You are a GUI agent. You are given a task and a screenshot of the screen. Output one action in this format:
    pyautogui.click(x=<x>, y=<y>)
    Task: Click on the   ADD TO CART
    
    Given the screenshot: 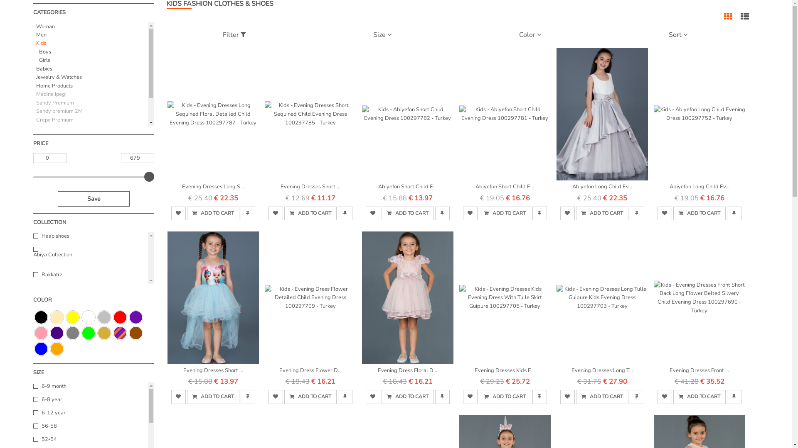 What is the action you would take?
    pyautogui.click(x=699, y=213)
    